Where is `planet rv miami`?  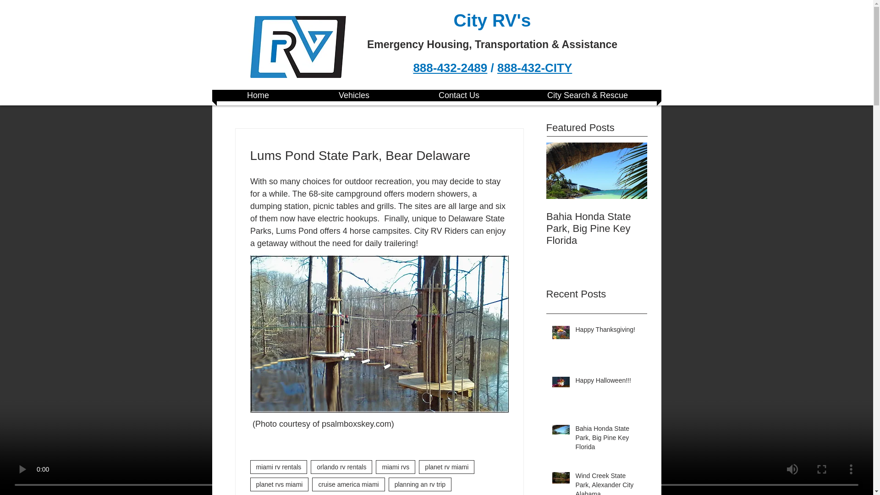 planet rv miami is located at coordinates (446, 467).